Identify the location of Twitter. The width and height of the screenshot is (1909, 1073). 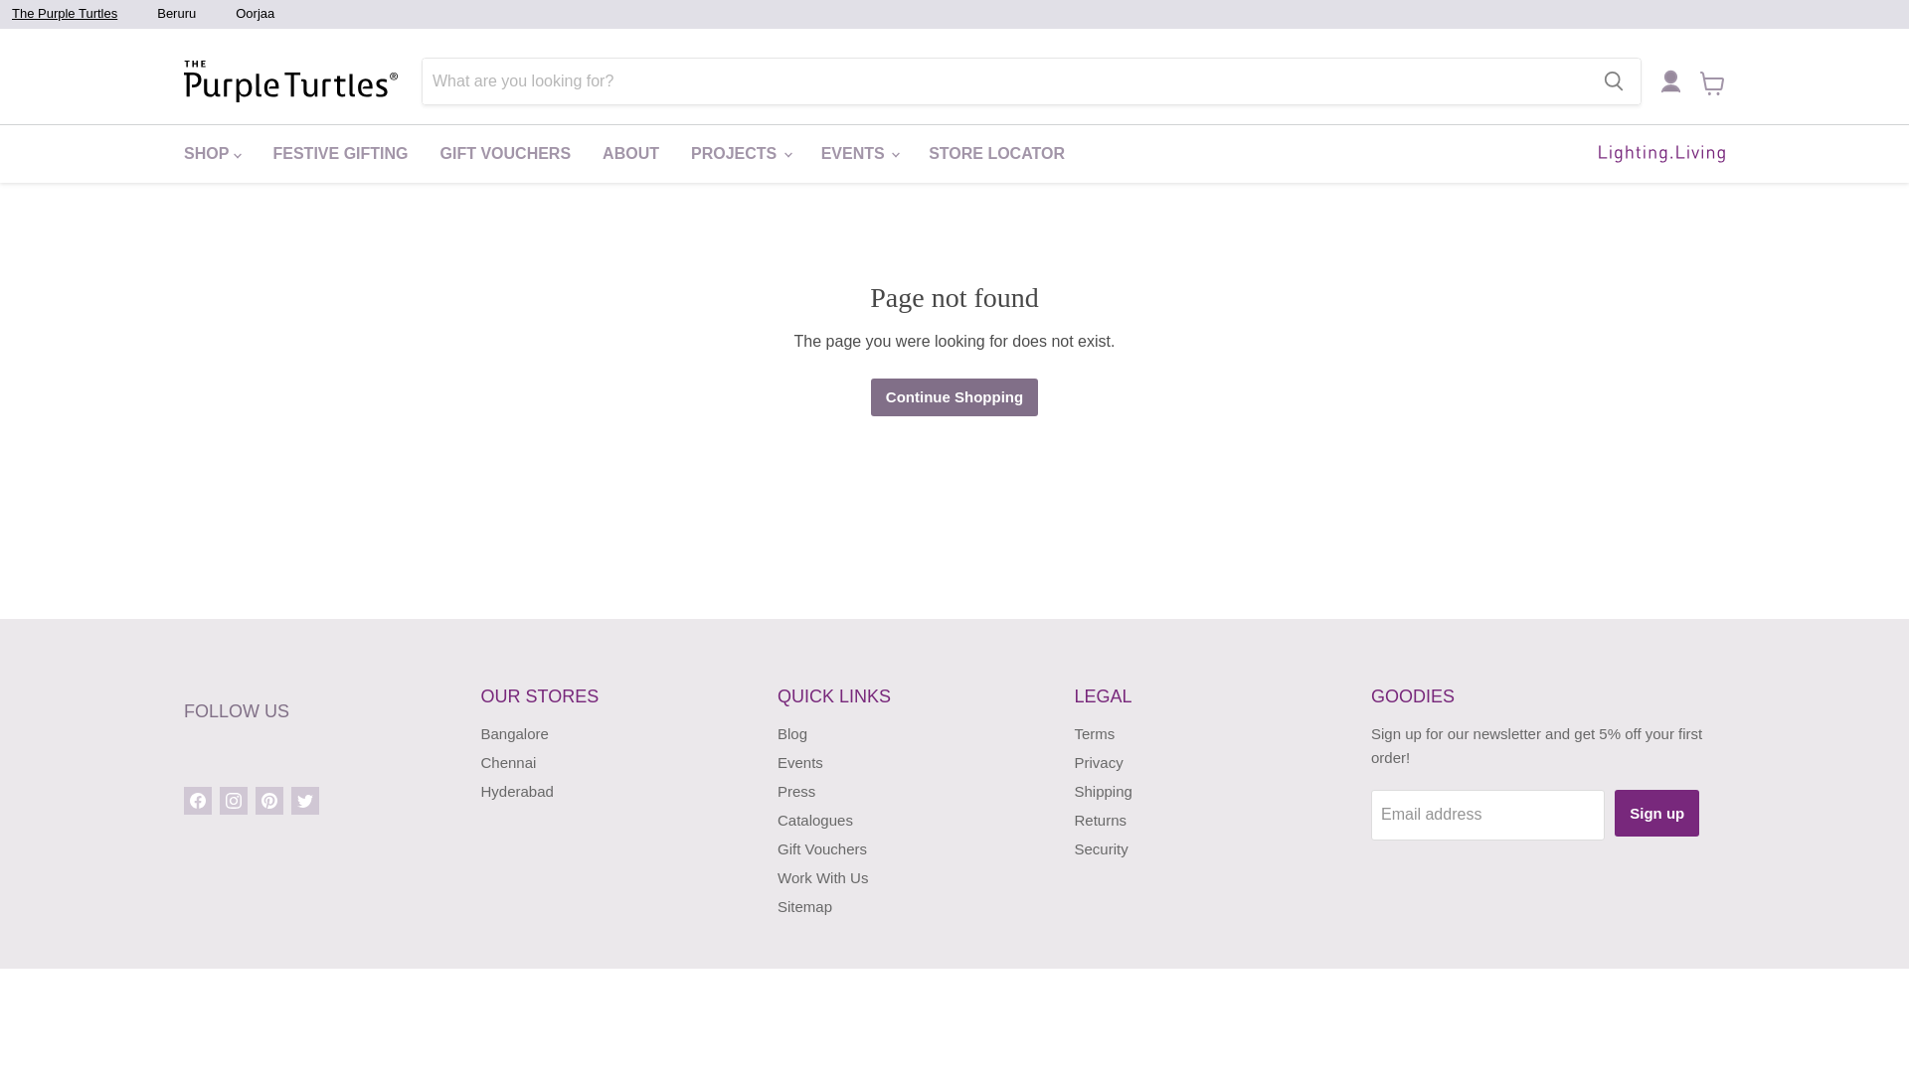
(304, 800).